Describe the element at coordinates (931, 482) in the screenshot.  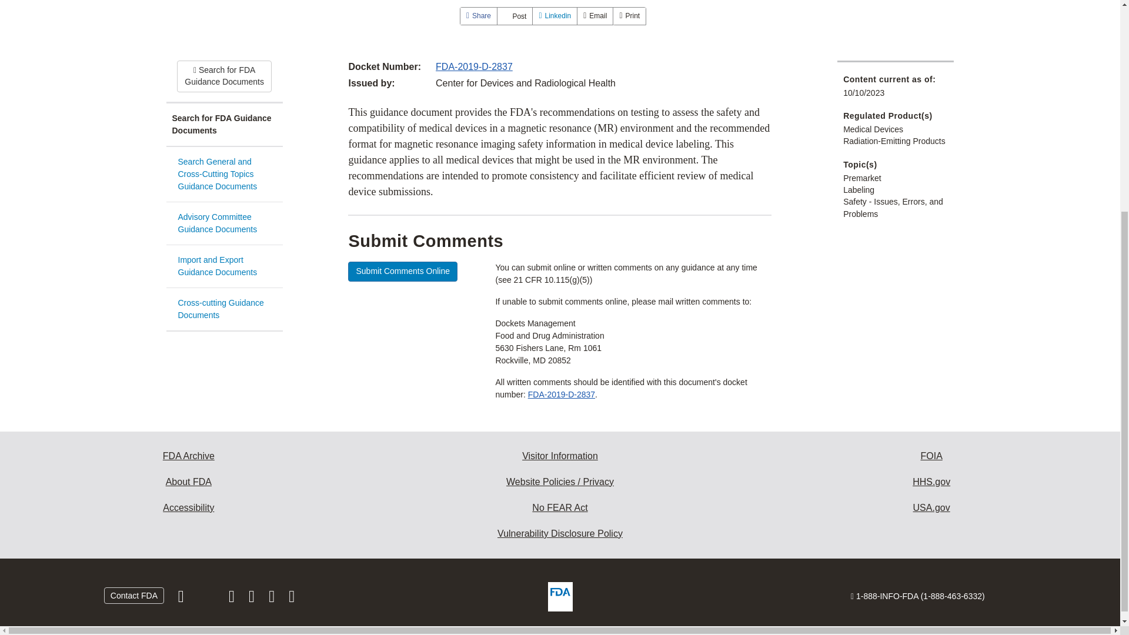
I see `Health and Human Services` at that location.